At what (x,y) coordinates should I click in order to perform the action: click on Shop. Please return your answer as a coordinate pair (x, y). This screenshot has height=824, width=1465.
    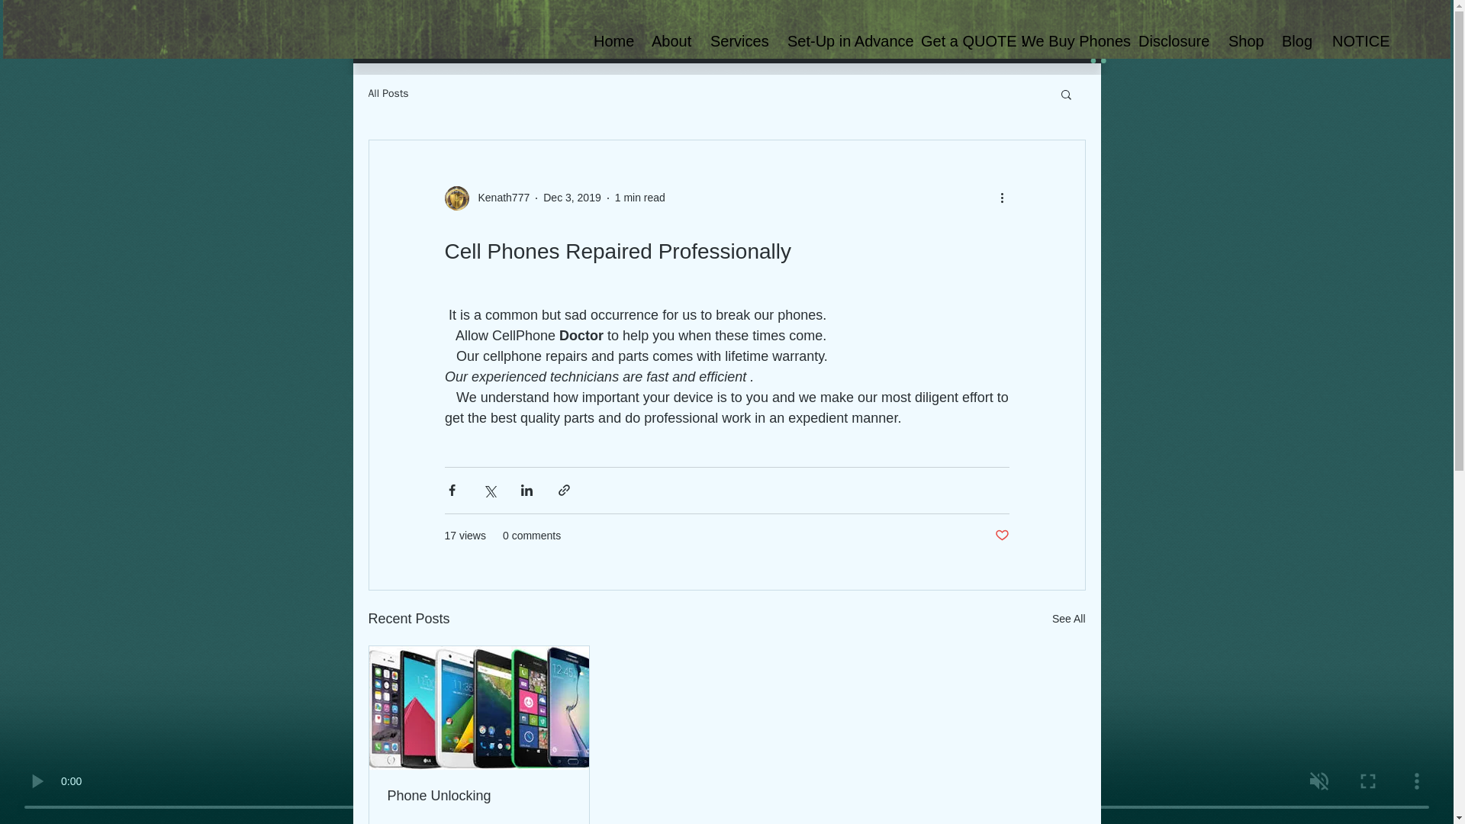
    Looking at the image, I should click on (1244, 41).